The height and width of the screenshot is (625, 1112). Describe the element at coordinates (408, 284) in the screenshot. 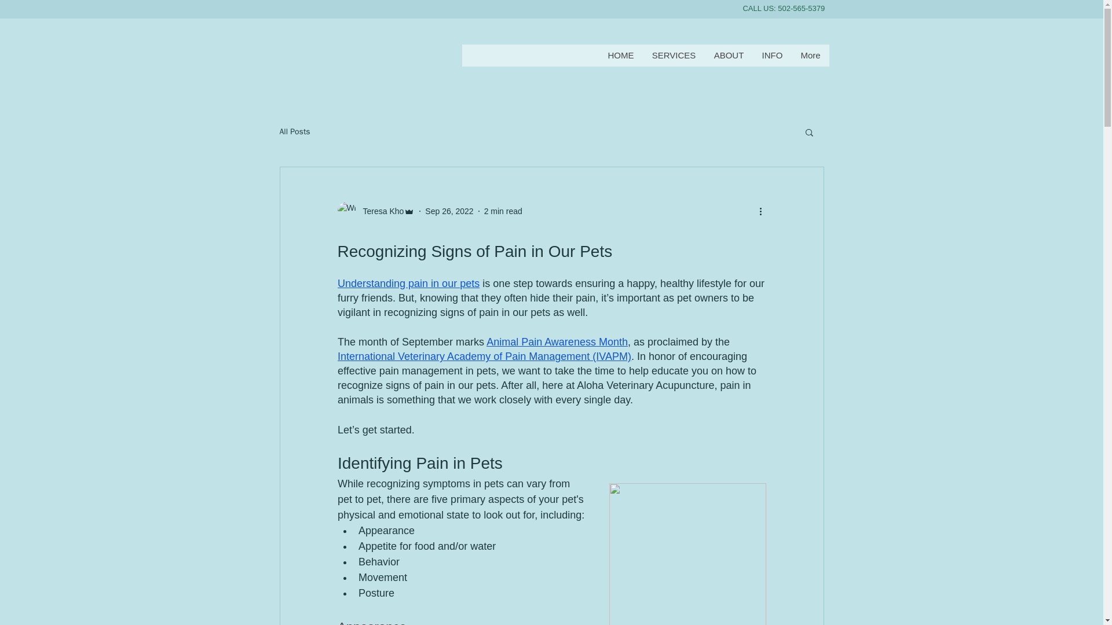

I see `Understanding pain in our pets` at that location.